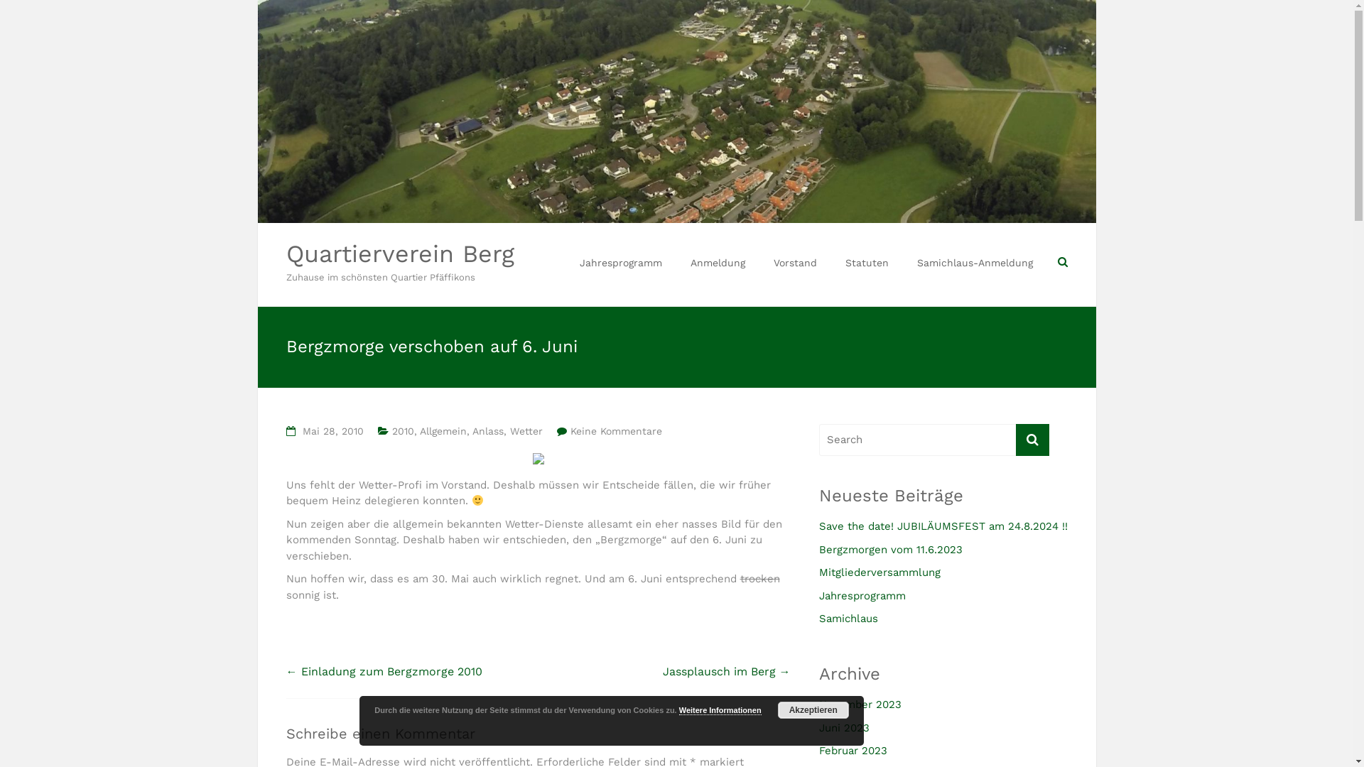  Describe the element at coordinates (718, 263) in the screenshot. I see `Anmeldung` at that location.